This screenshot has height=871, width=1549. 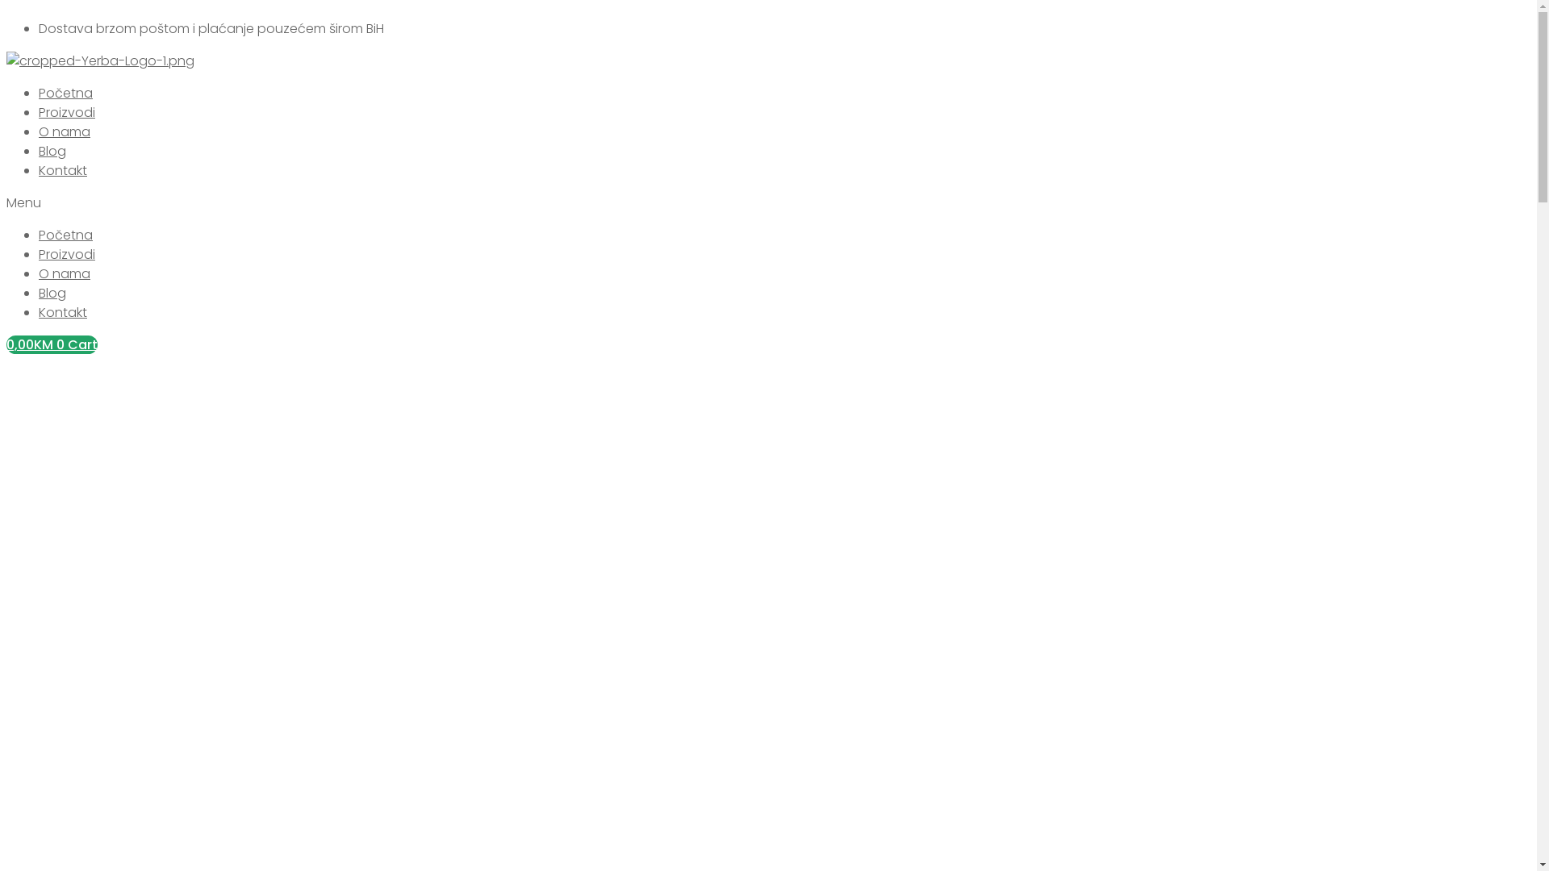 What do you see at coordinates (65, 274) in the screenshot?
I see `O nama` at bounding box center [65, 274].